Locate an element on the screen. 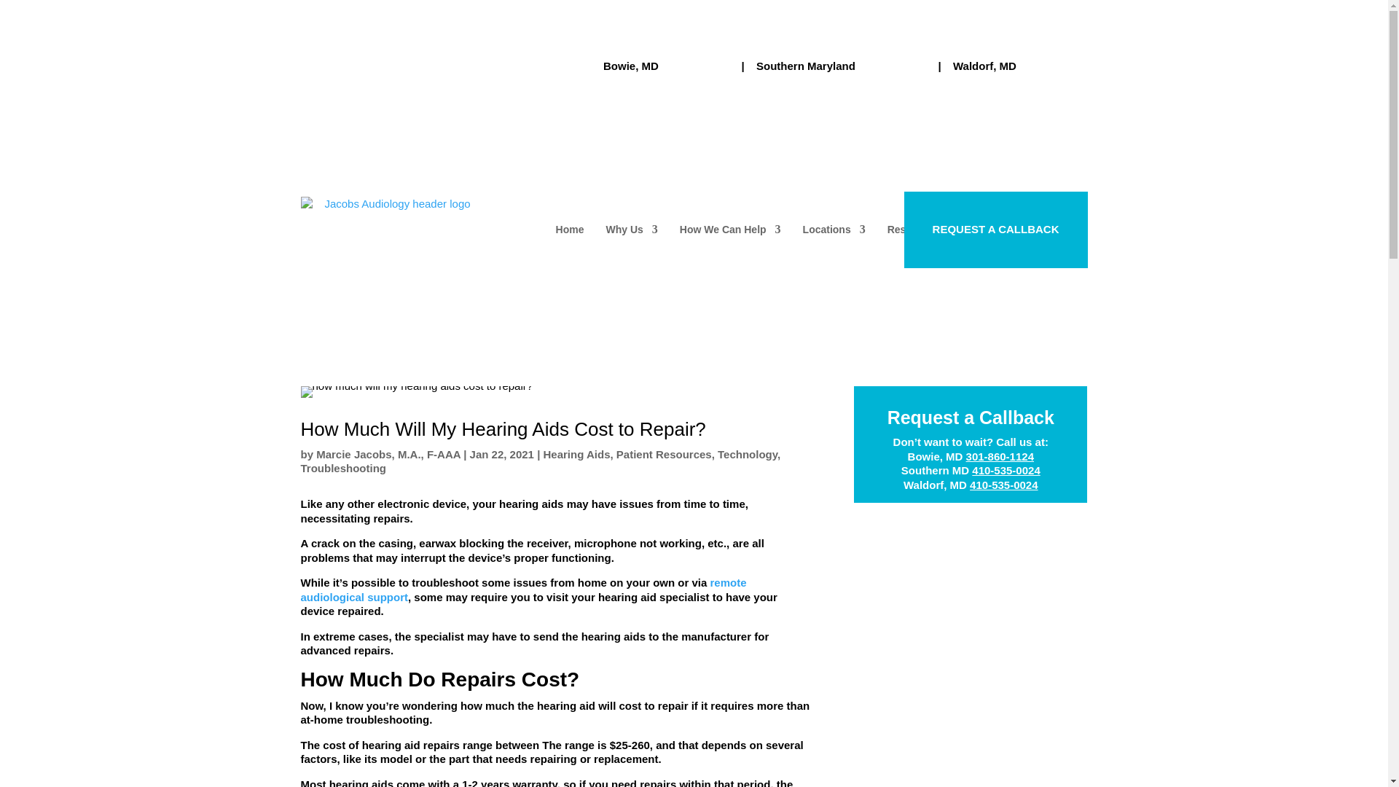 The width and height of the screenshot is (1399, 787). REQUEST A CALLBACK is located at coordinates (995, 229).